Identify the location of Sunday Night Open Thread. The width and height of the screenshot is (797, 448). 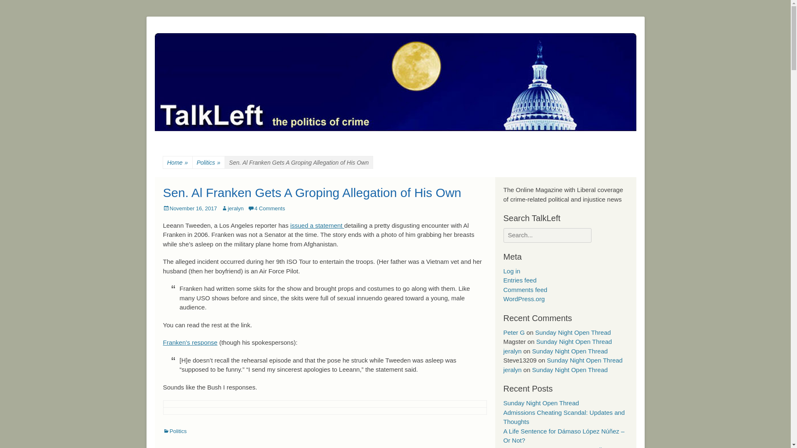
(572, 332).